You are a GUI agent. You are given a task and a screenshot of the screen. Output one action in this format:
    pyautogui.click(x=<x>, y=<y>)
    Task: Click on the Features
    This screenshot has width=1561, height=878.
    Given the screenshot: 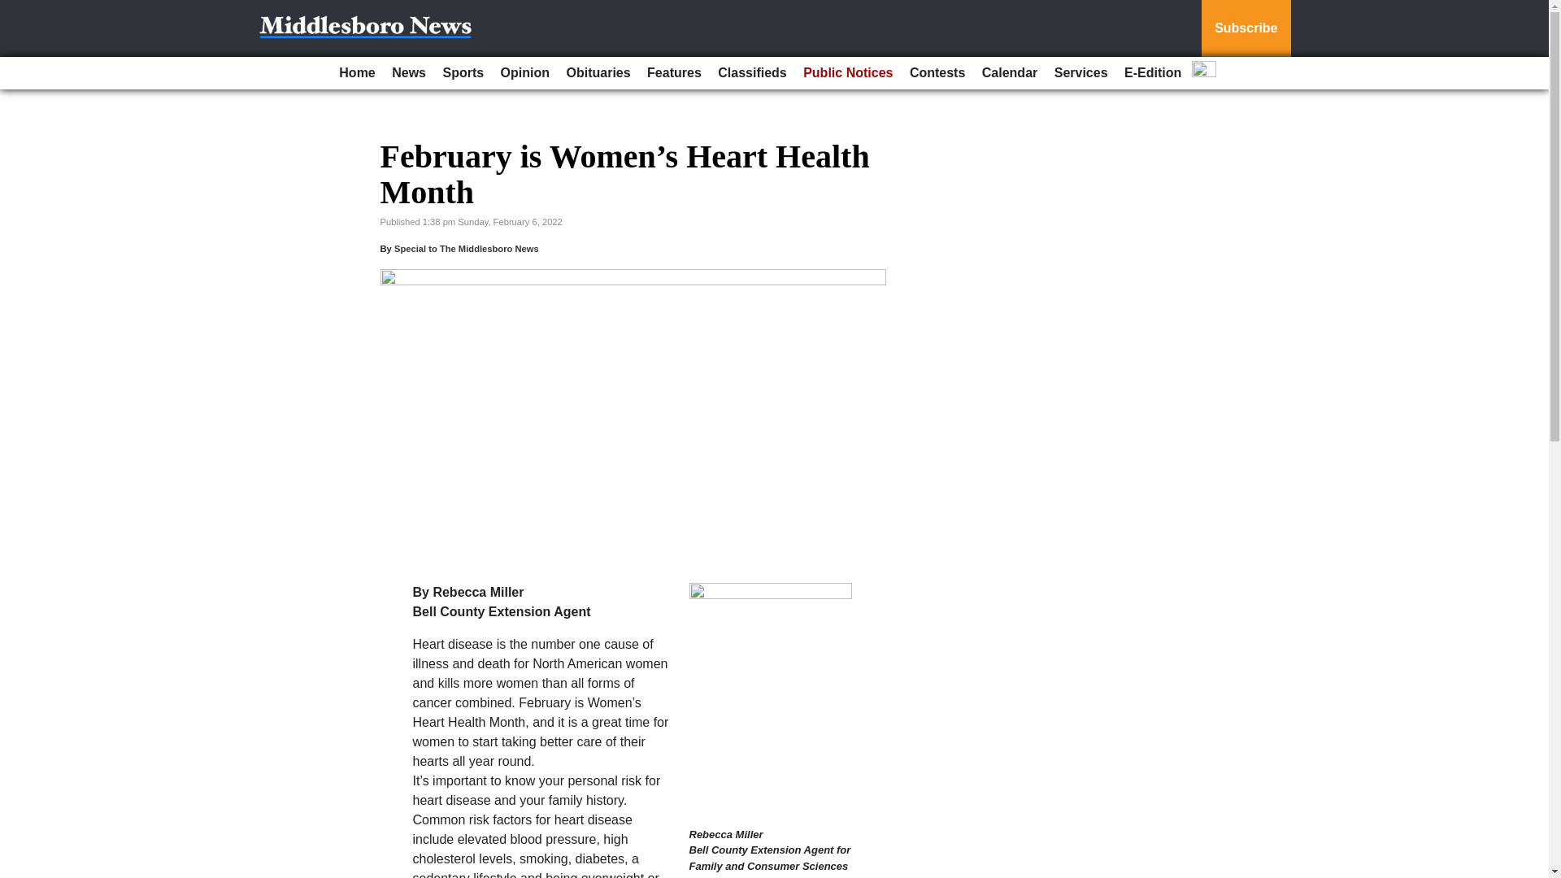 What is the action you would take?
    pyautogui.click(x=674, y=73)
    